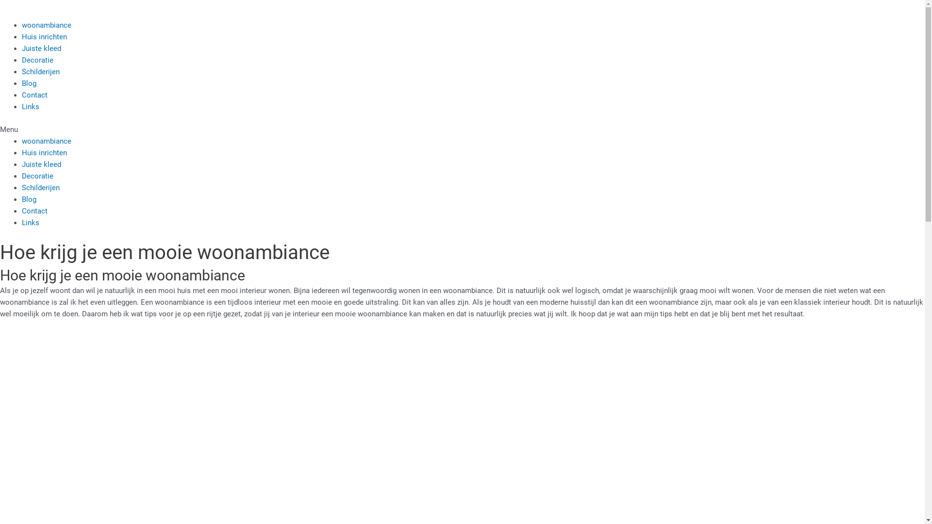 The height and width of the screenshot is (524, 932). I want to click on Decoratie, so click(38, 176).